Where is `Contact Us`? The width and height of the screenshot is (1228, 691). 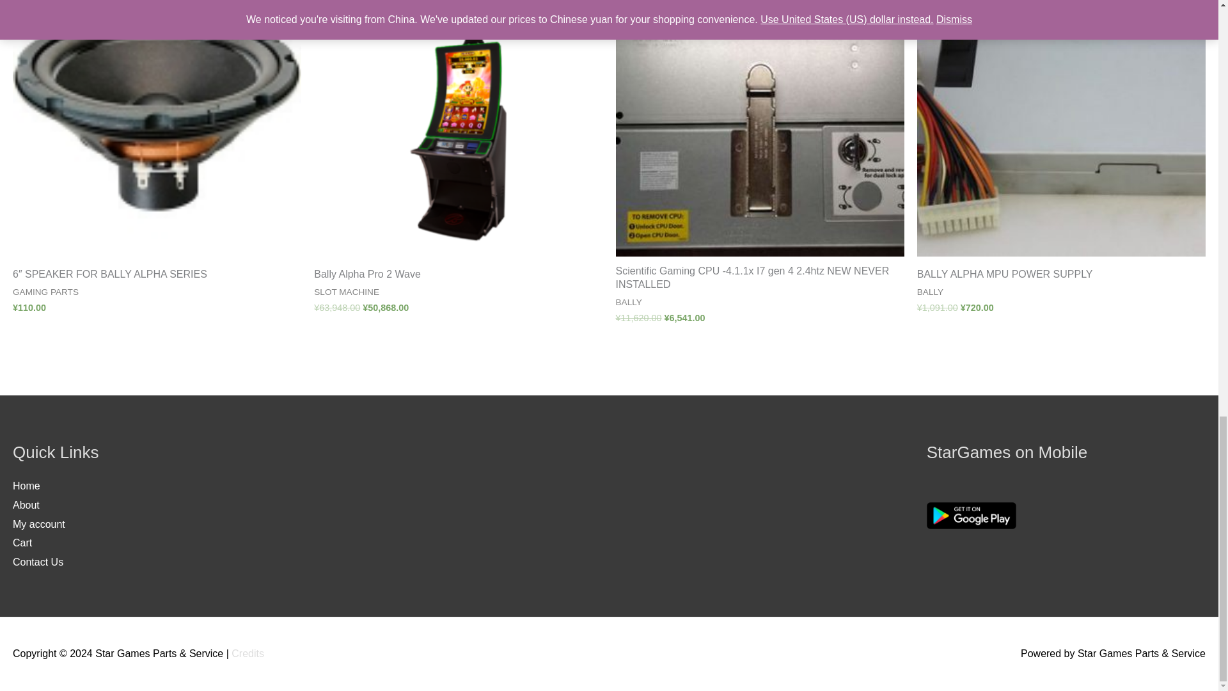
Contact Us is located at coordinates (38, 562).